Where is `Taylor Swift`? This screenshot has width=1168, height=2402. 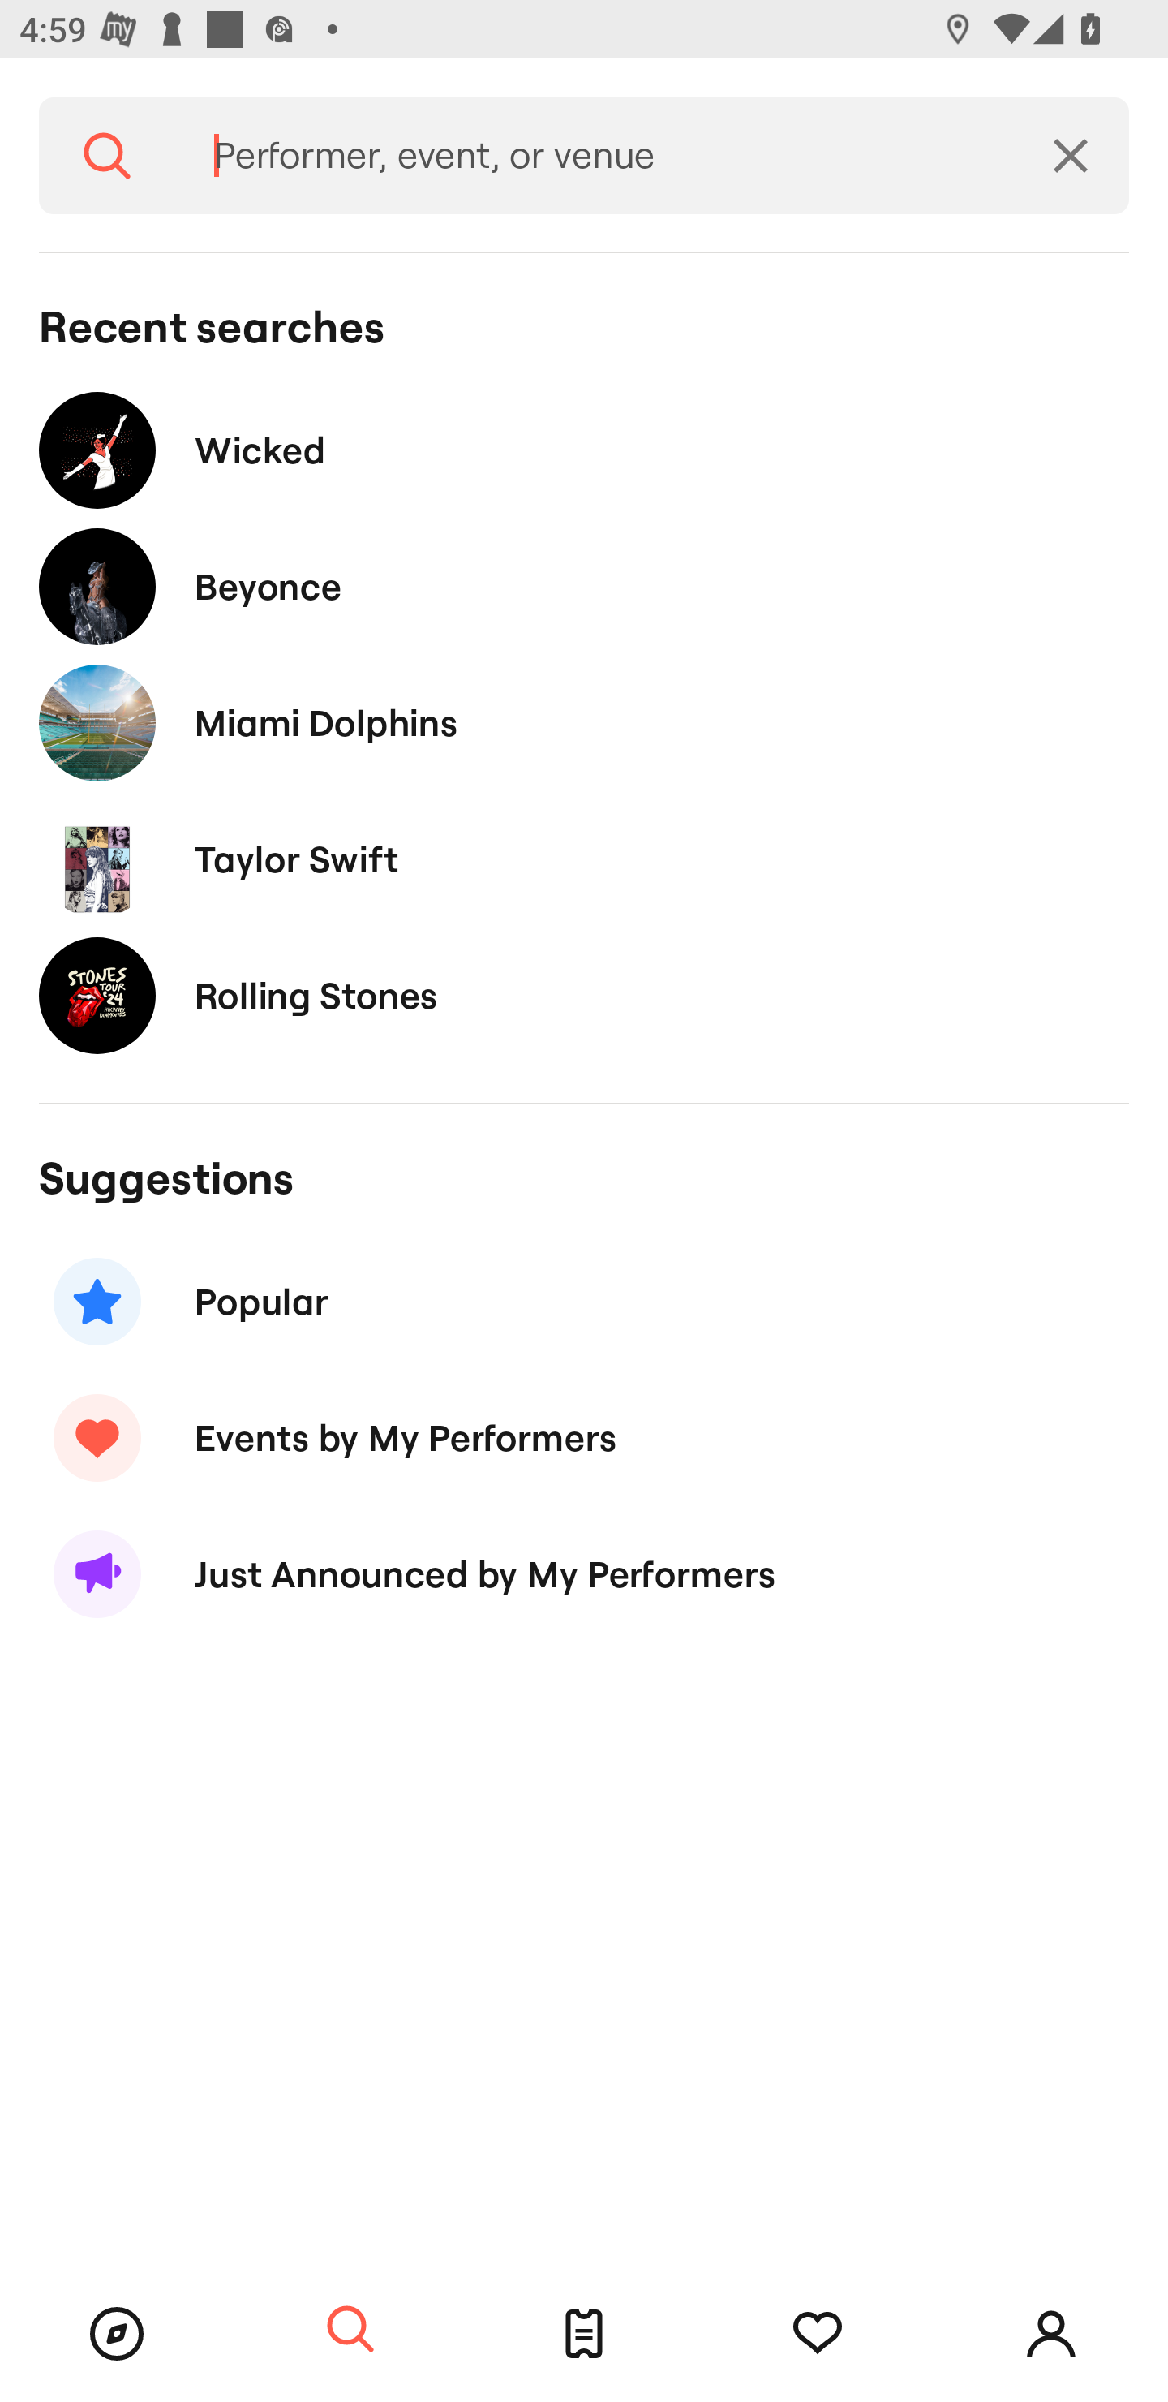
Taylor Swift is located at coordinates (584, 859).